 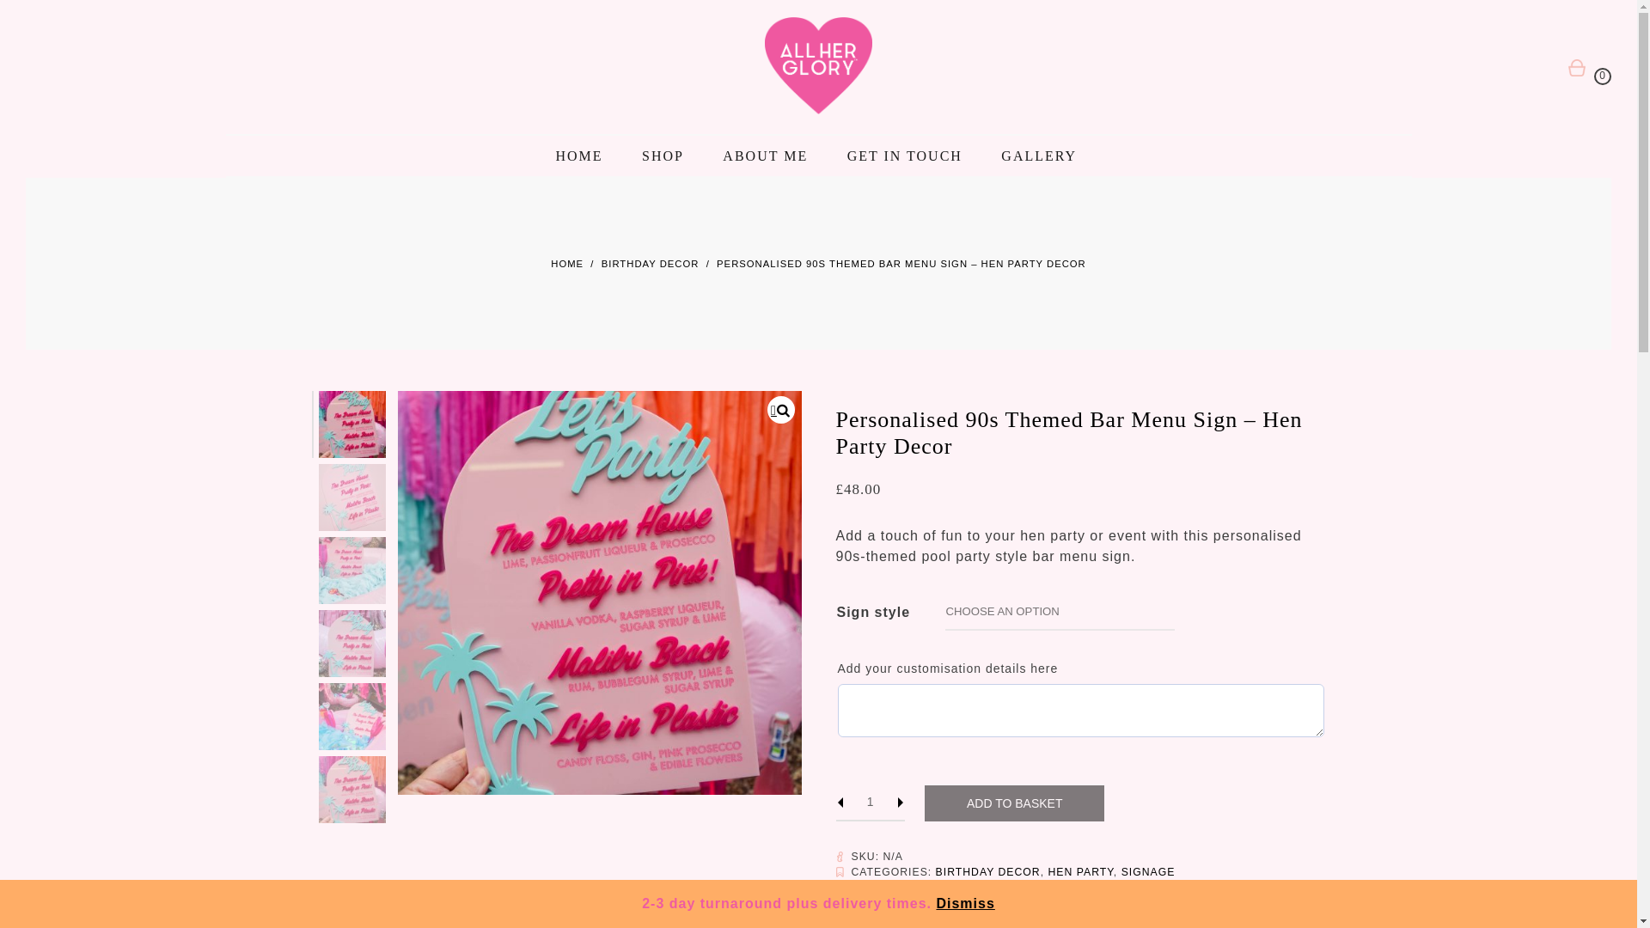 What do you see at coordinates (651, 264) in the screenshot?
I see `BIRTHDAY DECOR` at bounding box center [651, 264].